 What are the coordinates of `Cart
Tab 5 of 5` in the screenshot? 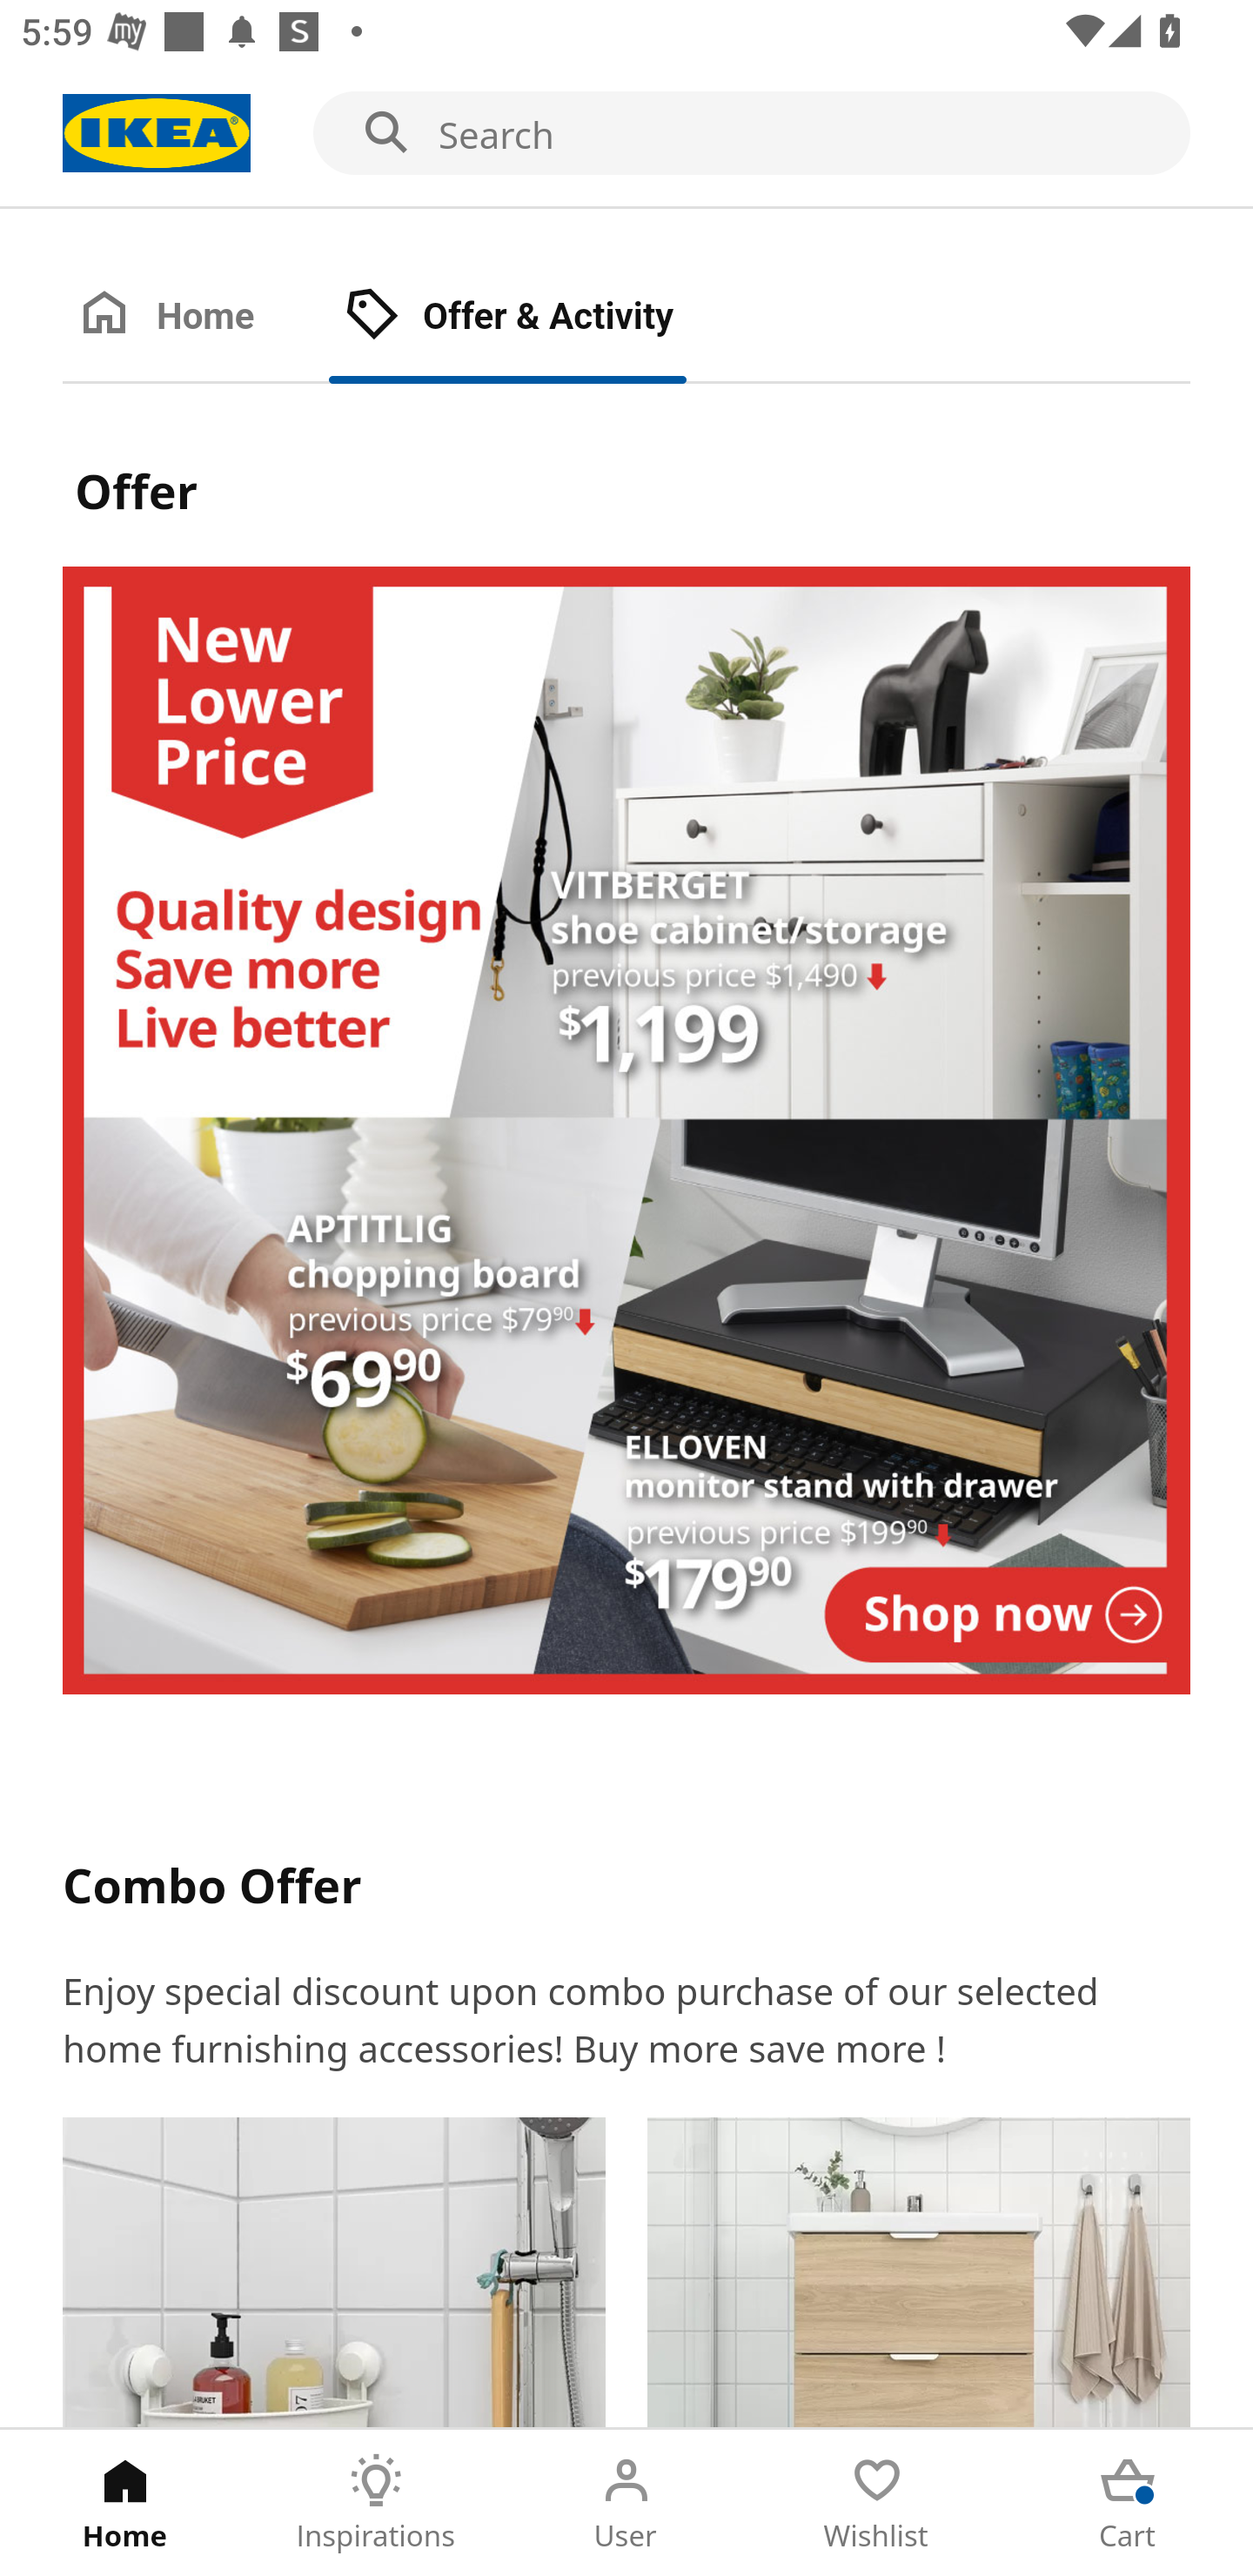 It's located at (1128, 2503).